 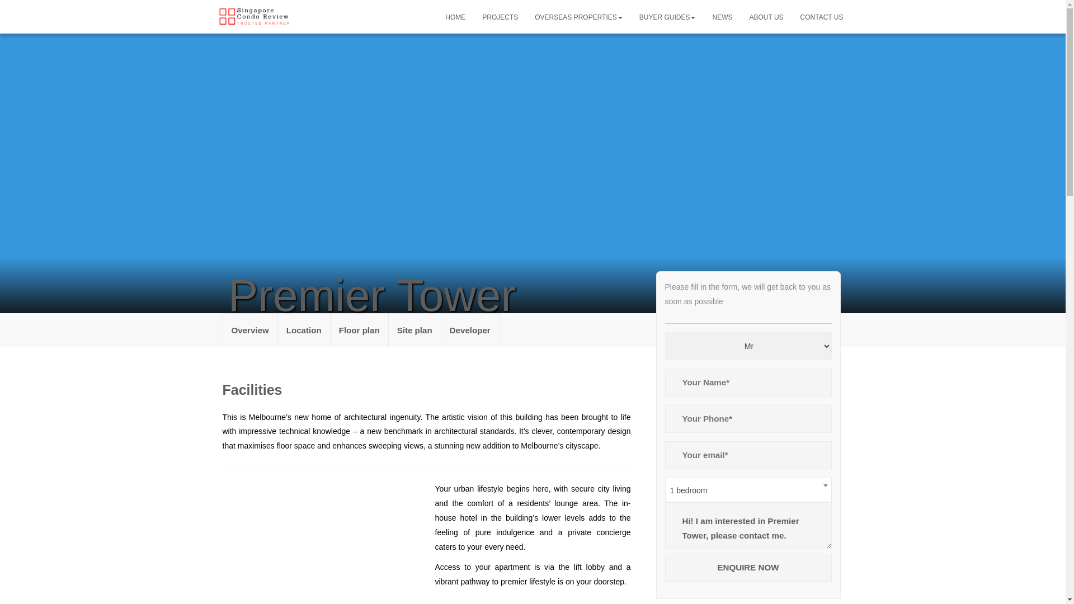 What do you see at coordinates (748, 568) in the screenshot?
I see `ENQUIRE NOW` at bounding box center [748, 568].